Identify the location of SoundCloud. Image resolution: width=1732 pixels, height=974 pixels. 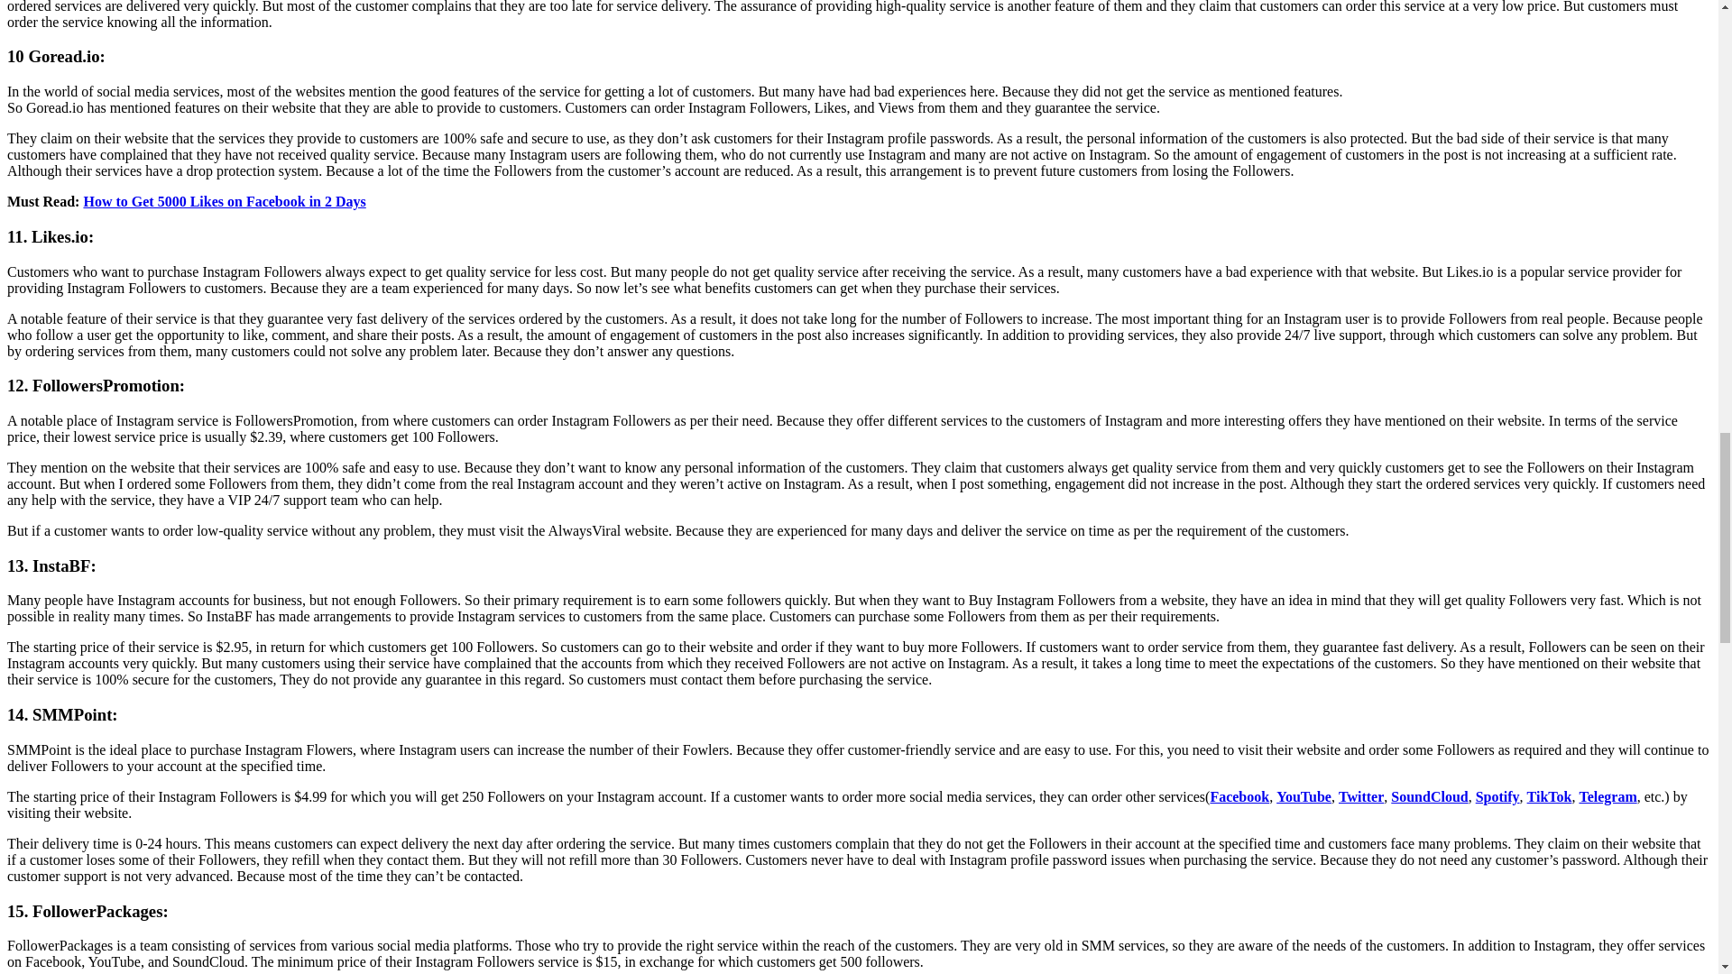
(1429, 796).